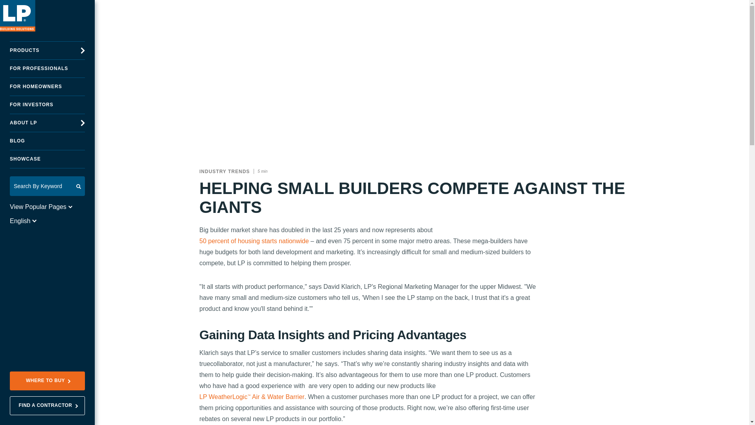  What do you see at coordinates (47, 68) in the screenshot?
I see `FOR PROFESSIONALS` at bounding box center [47, 68].